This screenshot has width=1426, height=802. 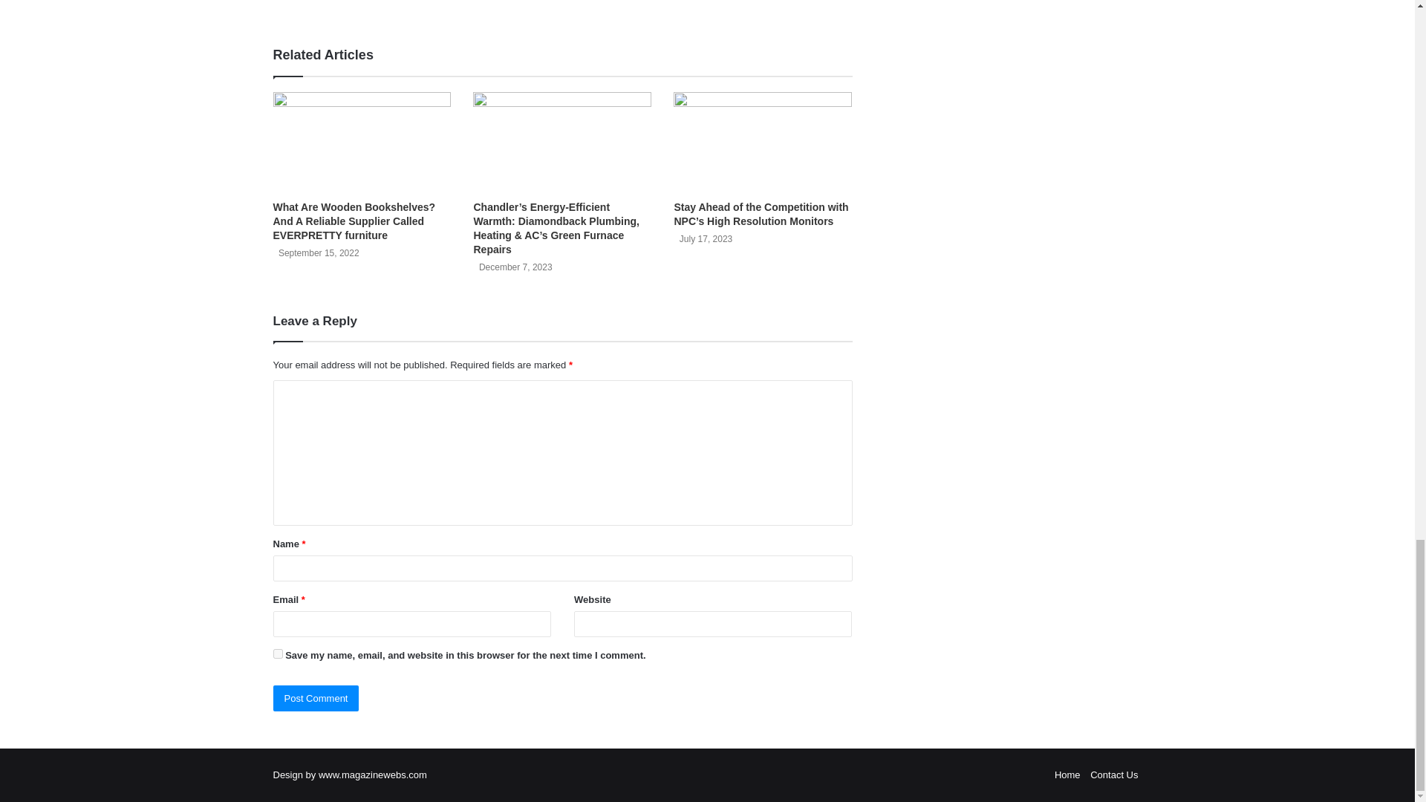 What do you see at coordinates (278, 653) in the screenshot?
I see `yes` at bounding box center [278, 653].